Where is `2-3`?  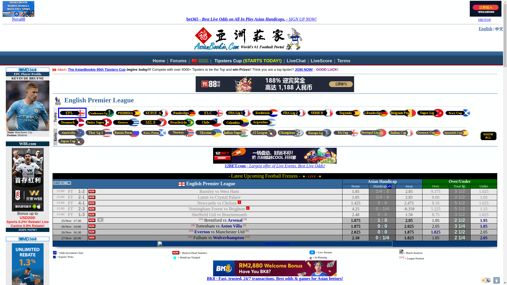
2-3 is located at coordinates (81, 209).